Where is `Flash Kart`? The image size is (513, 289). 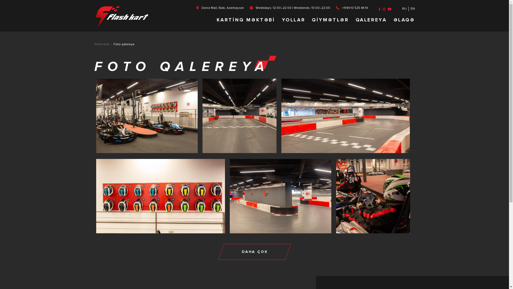
Flash Kart is located at coordinates (102, 44).